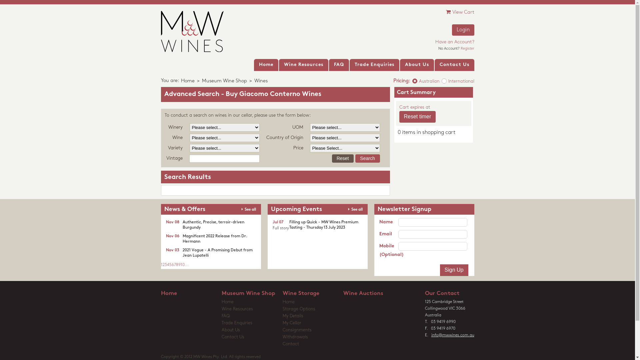 Image resolution: width=640 pixels, height=360 pixels. Describe the element at coordinates (355, 209) in the screenshot. I see `See all` at that location.